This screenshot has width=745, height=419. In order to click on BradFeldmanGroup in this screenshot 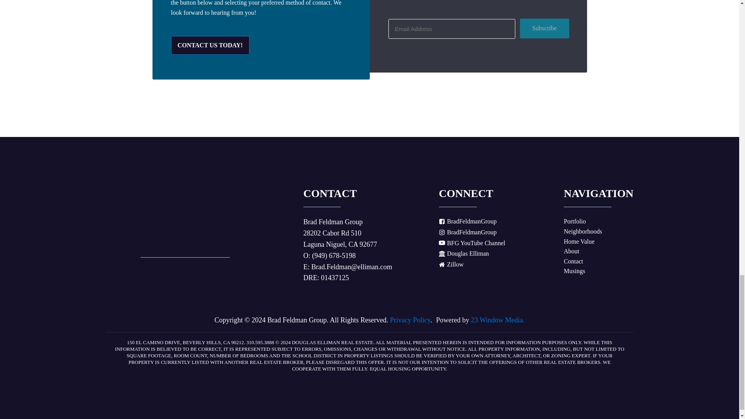, I will do `click(468, 222)`.